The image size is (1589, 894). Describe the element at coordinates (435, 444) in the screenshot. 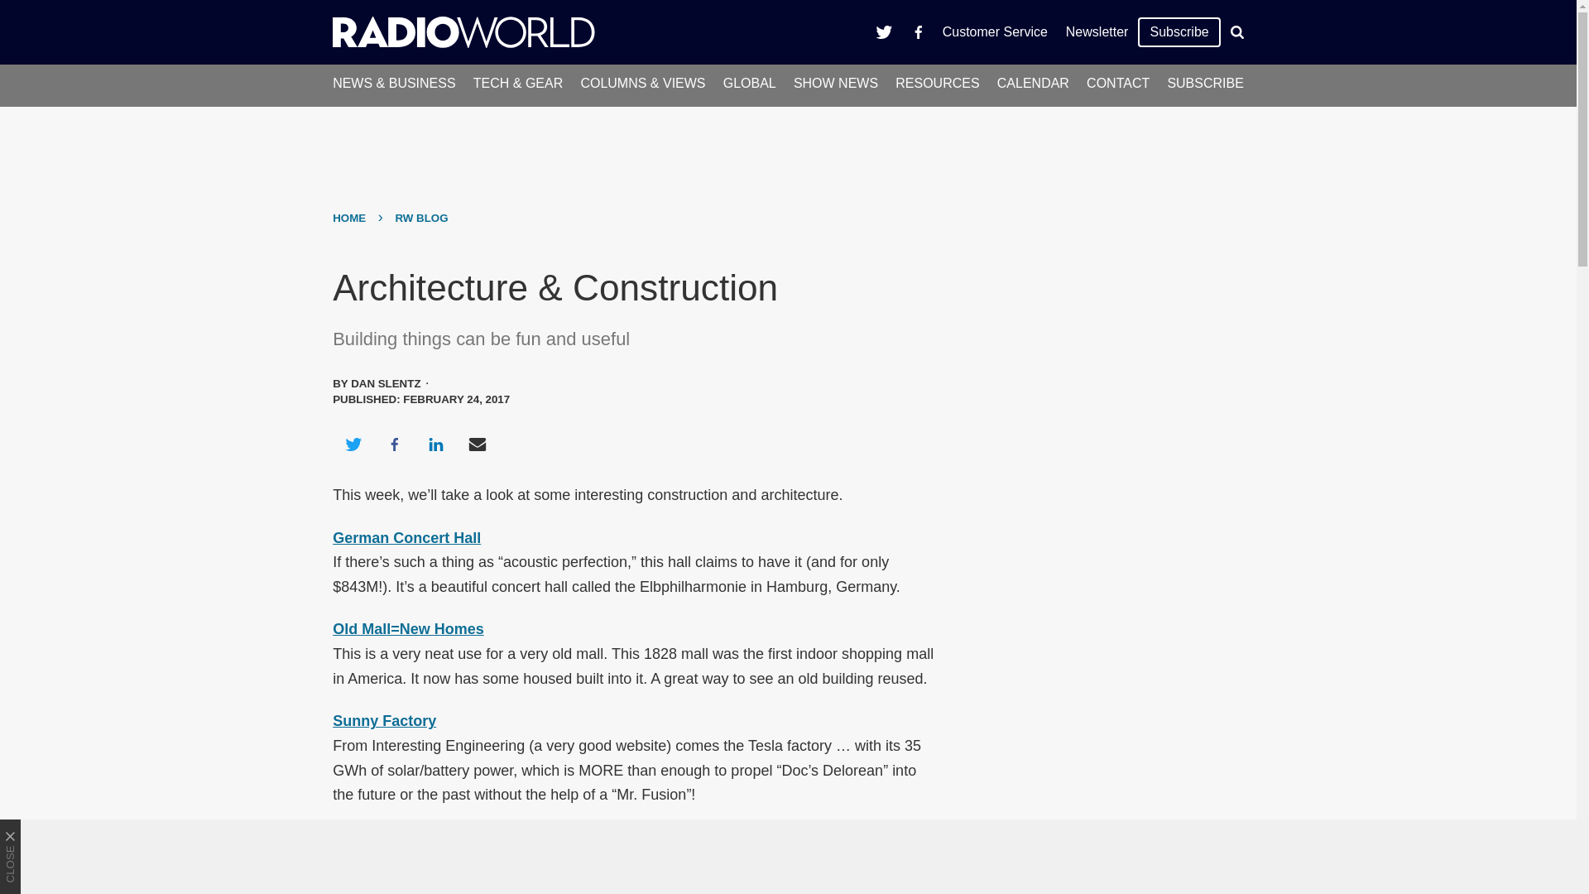

I see `Share on LinkedIn` at that location.